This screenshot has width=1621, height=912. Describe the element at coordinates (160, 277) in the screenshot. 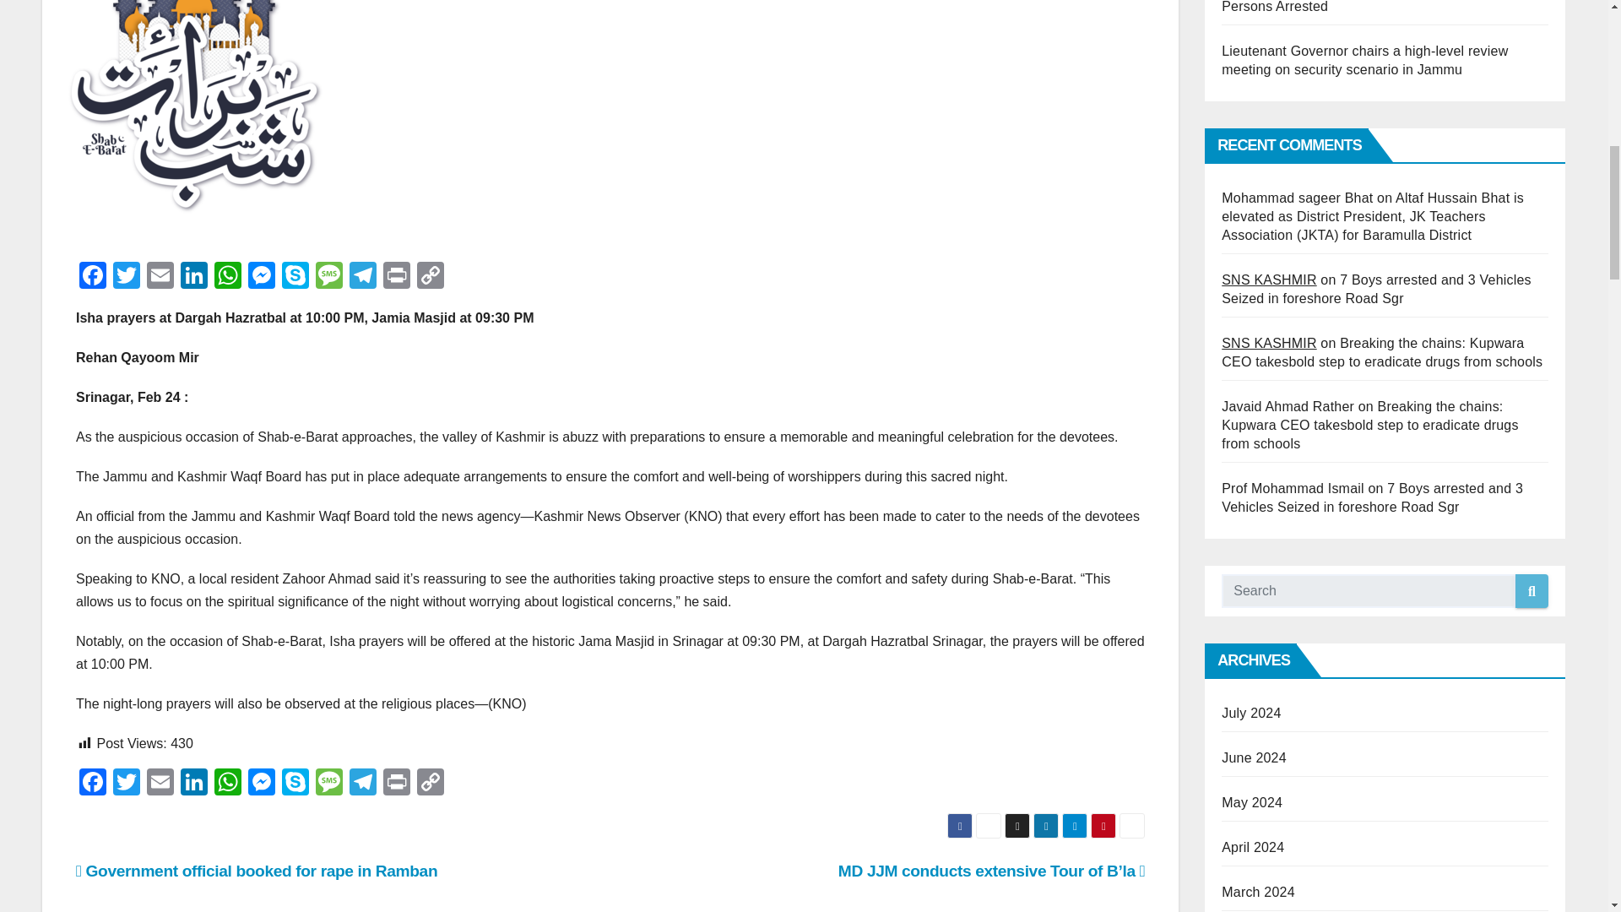

I see `Email` at that location.